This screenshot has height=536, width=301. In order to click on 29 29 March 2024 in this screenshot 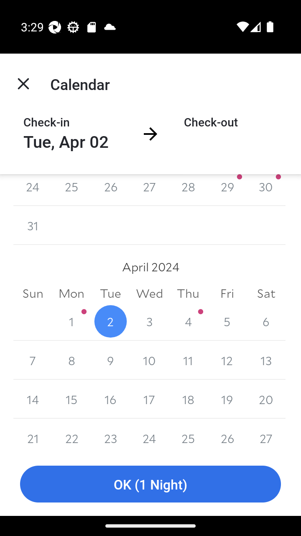, I will do `click(227, 190)`.